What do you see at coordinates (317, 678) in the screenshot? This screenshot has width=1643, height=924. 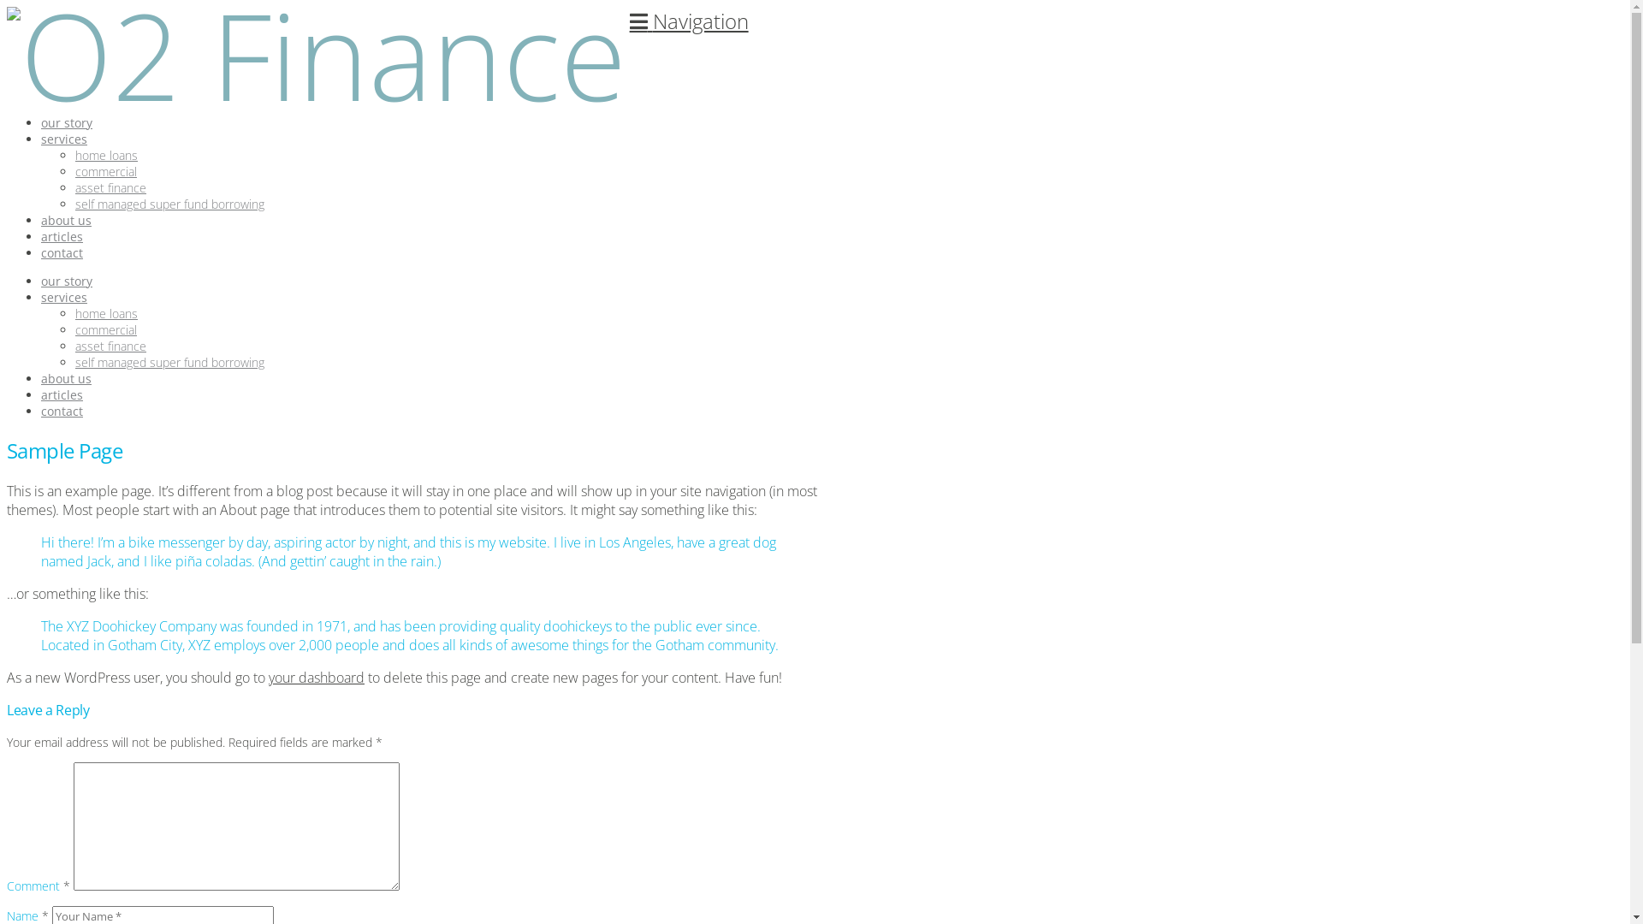 I see `your dashboard` at bounding box center [317, 678].